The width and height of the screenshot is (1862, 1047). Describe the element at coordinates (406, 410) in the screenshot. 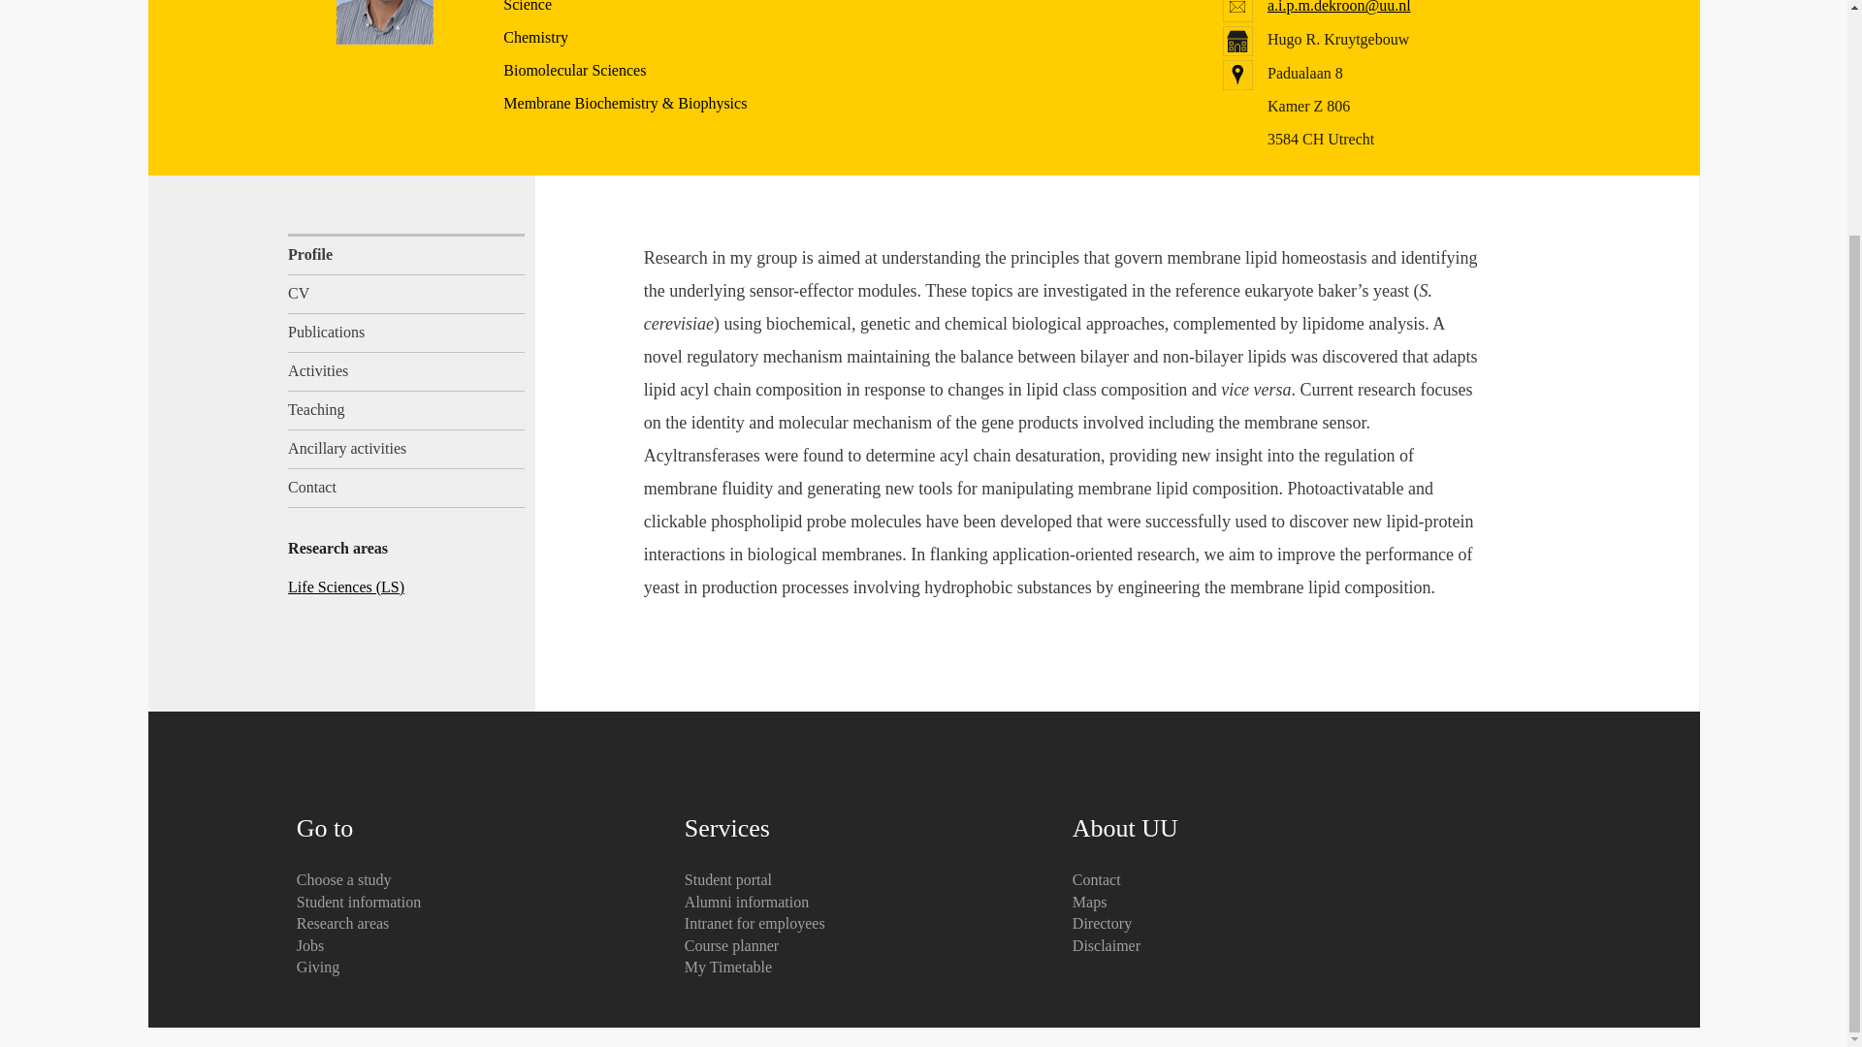

I see `Teaching` at that location.